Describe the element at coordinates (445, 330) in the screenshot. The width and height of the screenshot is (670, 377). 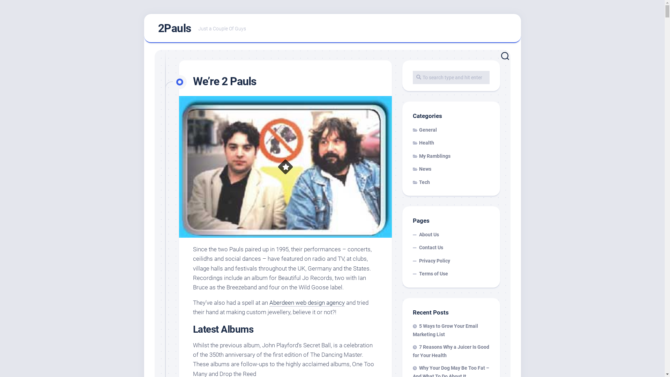
I see `5 Ways to Grow Your Email Marketing List` at that location.